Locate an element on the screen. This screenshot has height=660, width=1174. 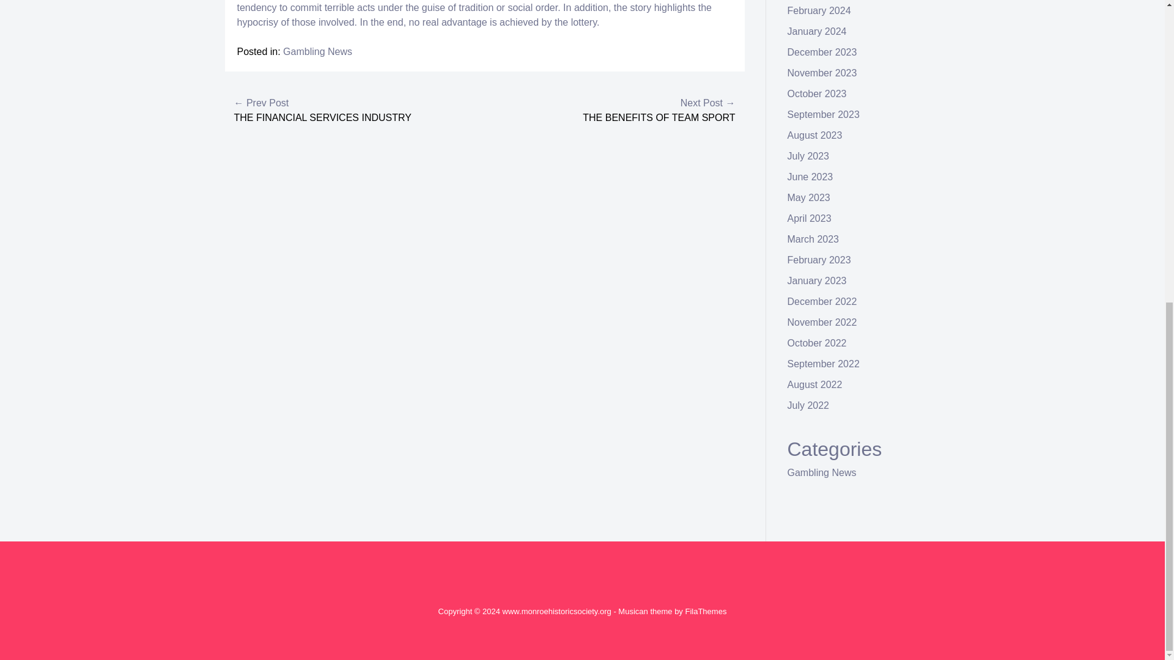
October 2023 is located at coordinates (817, 94).